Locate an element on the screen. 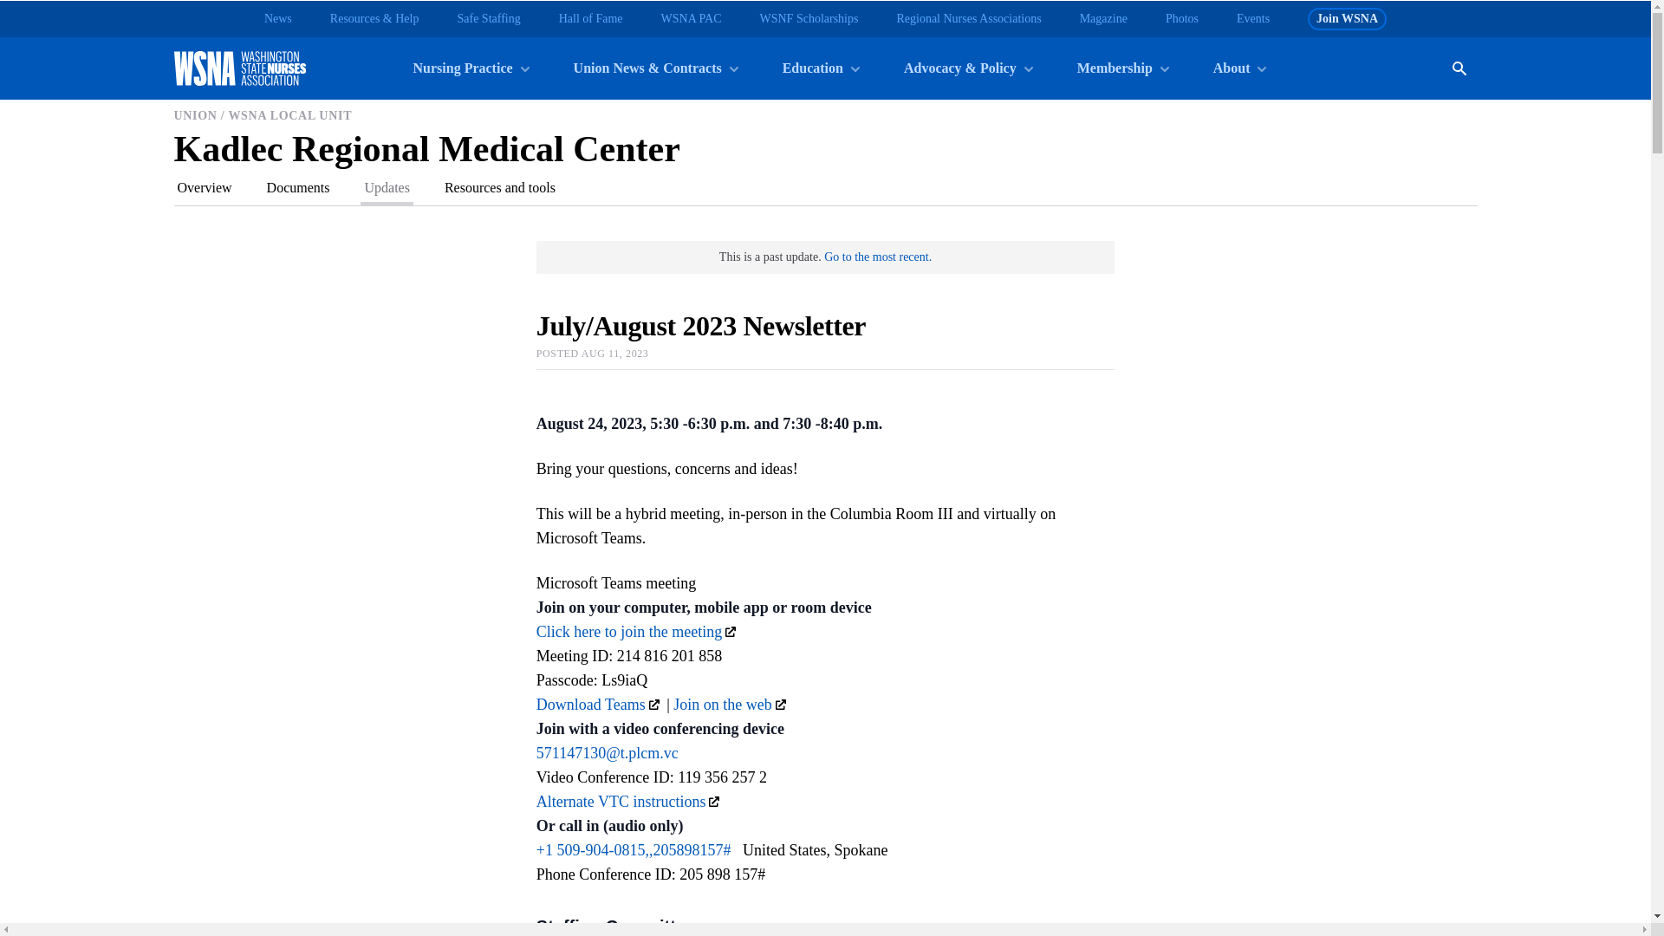 This screenshot has height=936, width=1664. WSNA PAC is located at coordinates (692, 19).